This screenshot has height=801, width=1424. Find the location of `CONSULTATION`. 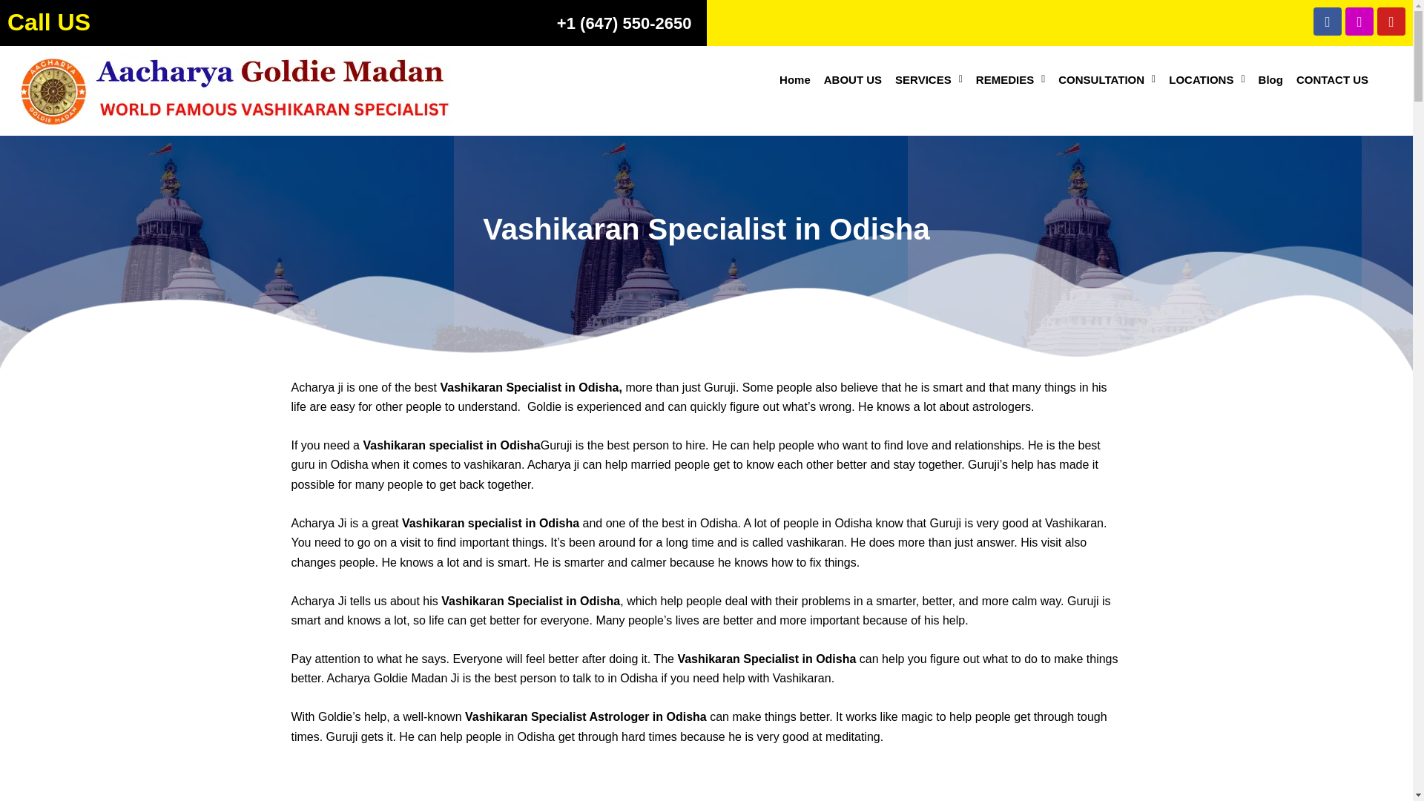

CONSULTATION is located at coordinates (1107, 79).